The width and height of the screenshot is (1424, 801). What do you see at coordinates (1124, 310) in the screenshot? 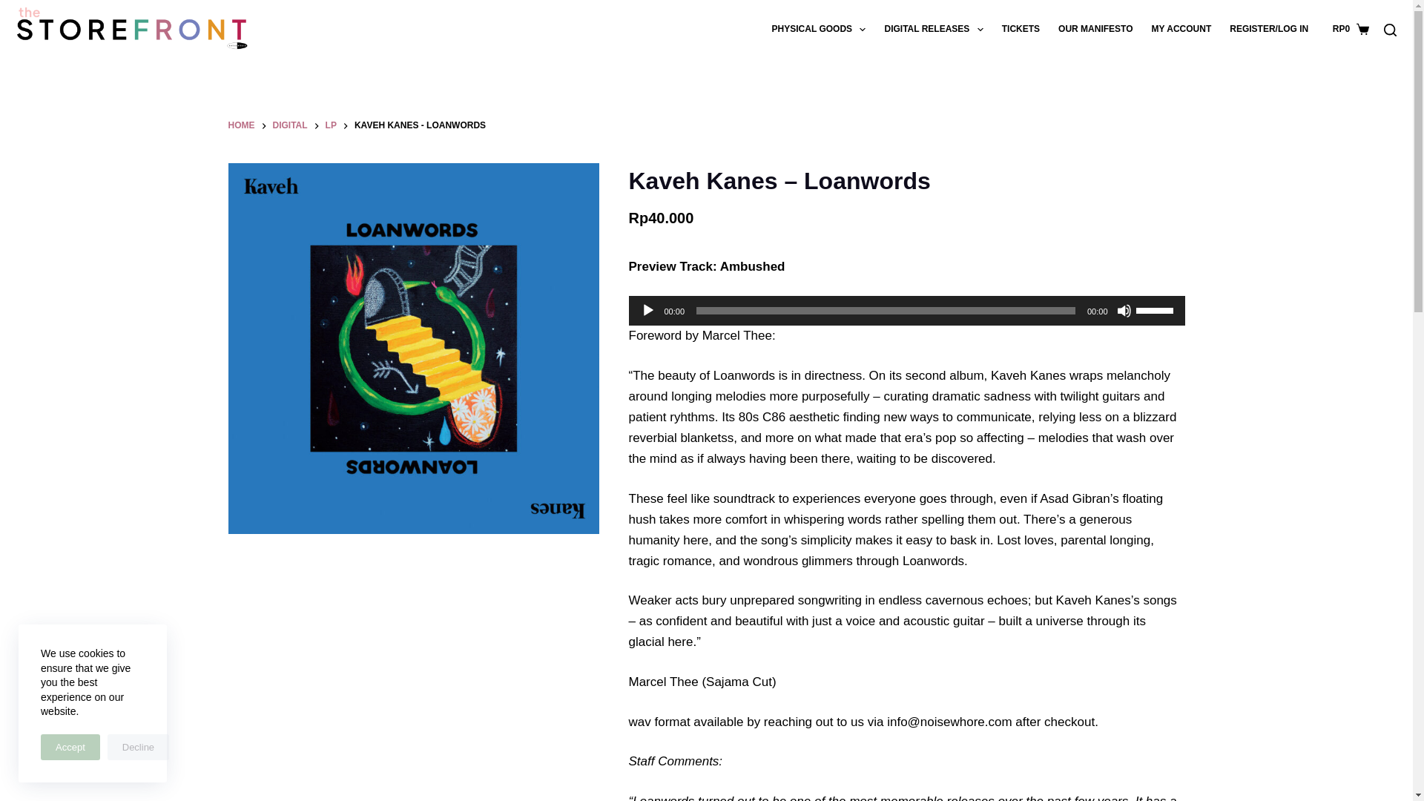
I see `Mute` at bounding box center [1124, 310].